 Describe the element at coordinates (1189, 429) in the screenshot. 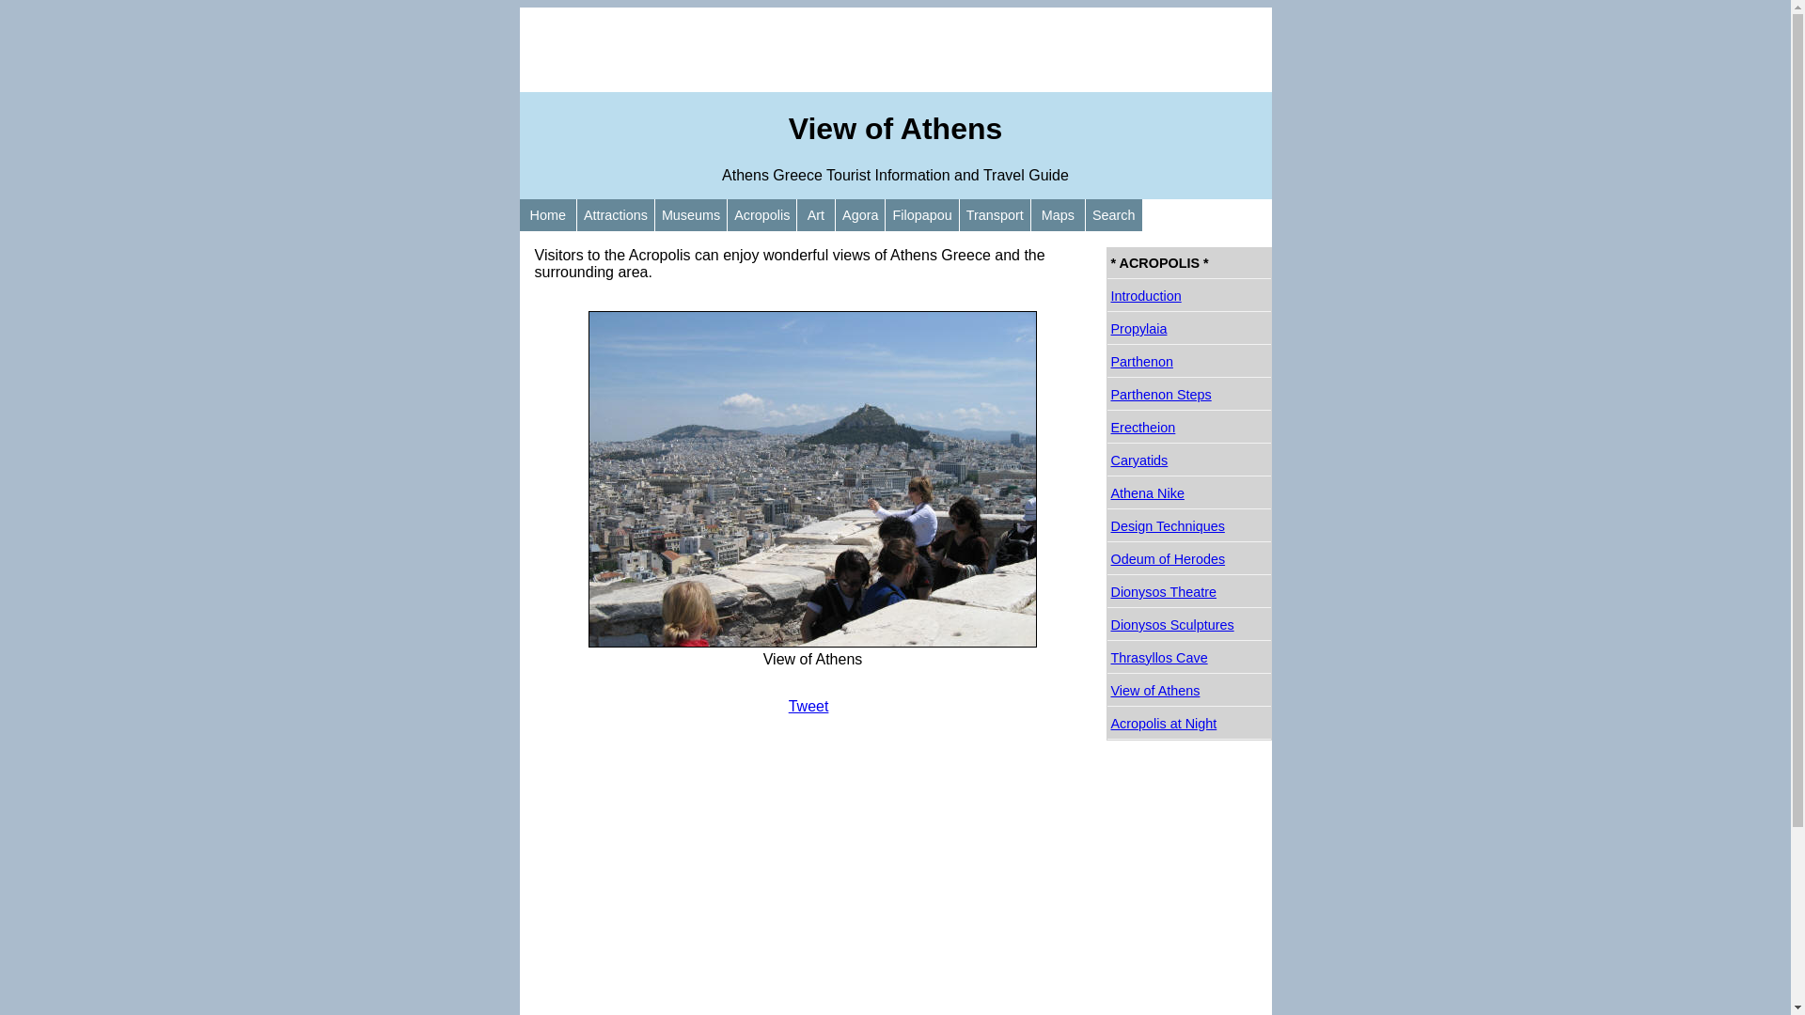

I see `Erectheion` at that location.